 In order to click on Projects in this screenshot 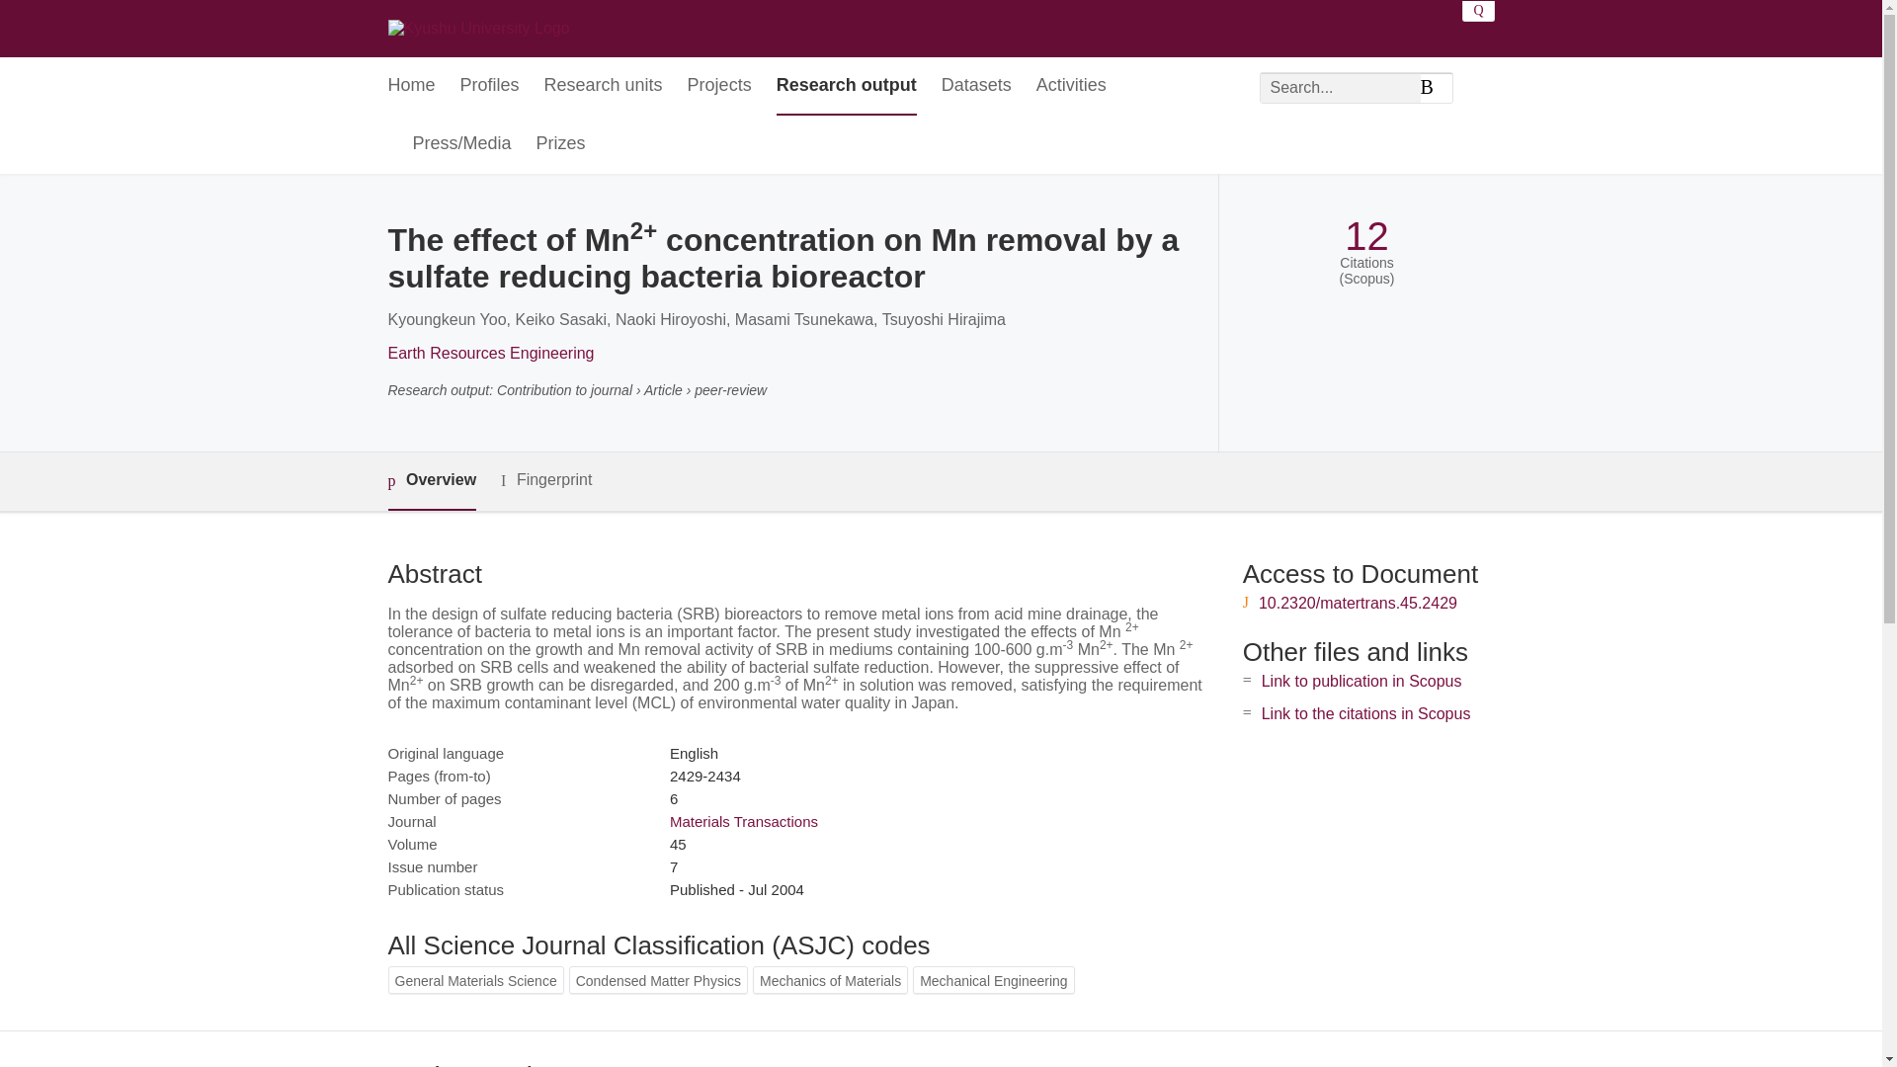, I will do `click(719, 86)`.